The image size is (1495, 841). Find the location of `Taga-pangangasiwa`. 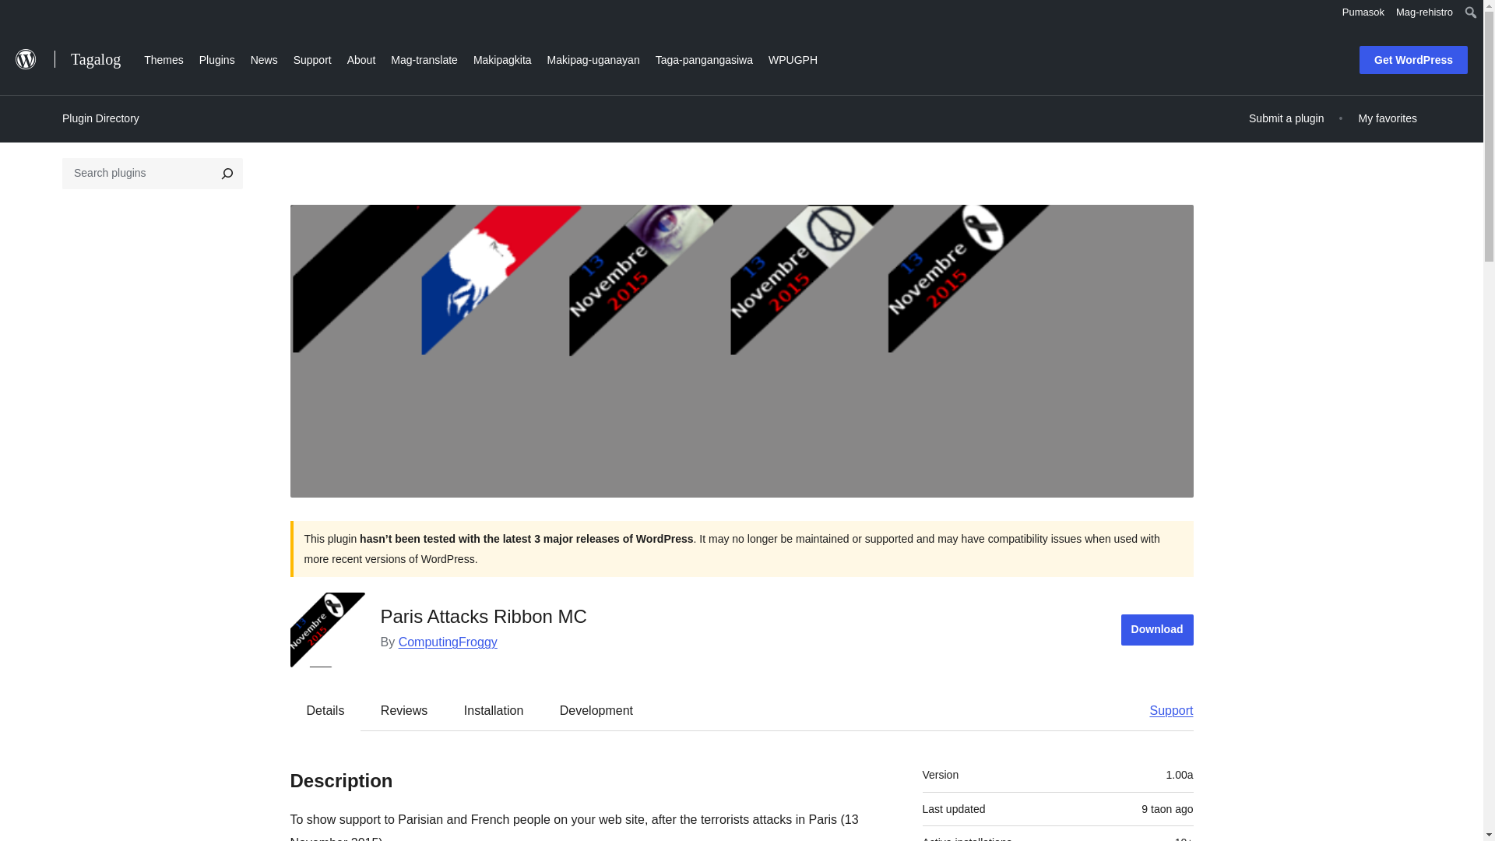

Taga-pangangasiwa is located at coordinates (704, 58).